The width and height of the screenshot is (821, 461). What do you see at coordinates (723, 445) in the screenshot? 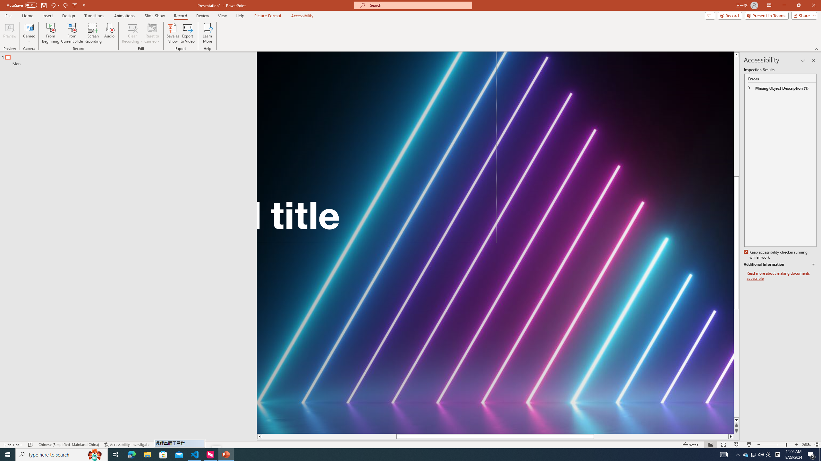
I see `Slide Sorter` at bounding box center [723, 445].